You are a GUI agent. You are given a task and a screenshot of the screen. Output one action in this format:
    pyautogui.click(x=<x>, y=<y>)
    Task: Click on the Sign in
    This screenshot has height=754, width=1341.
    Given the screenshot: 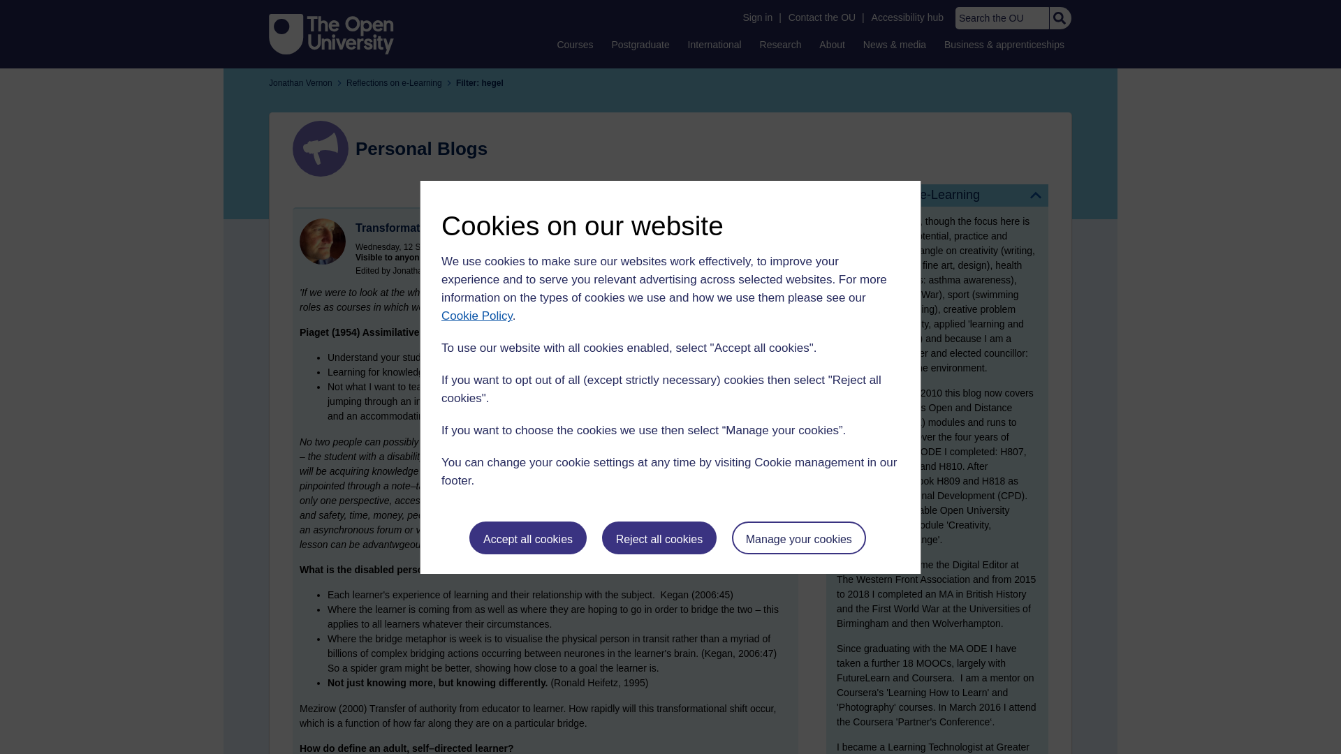 What is the action you would take?
    pyautogui.click(x=757, y=17)
    